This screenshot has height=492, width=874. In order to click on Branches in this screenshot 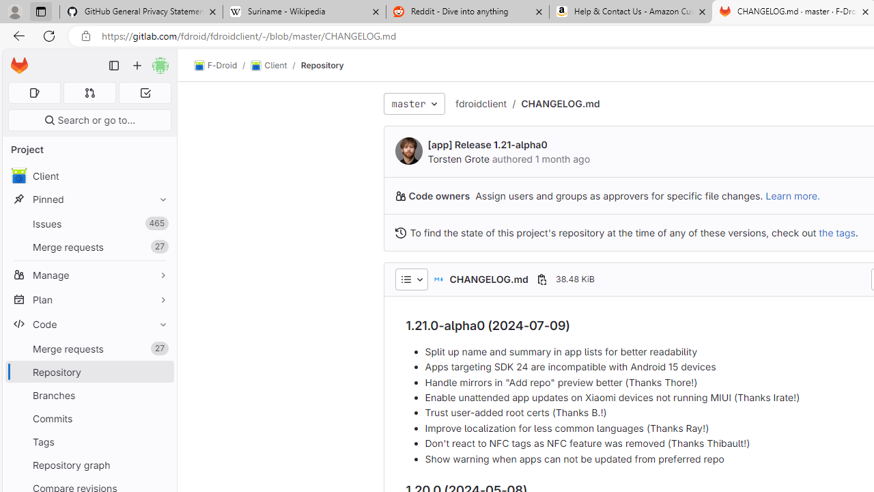, I will do `click(89, 395)`.